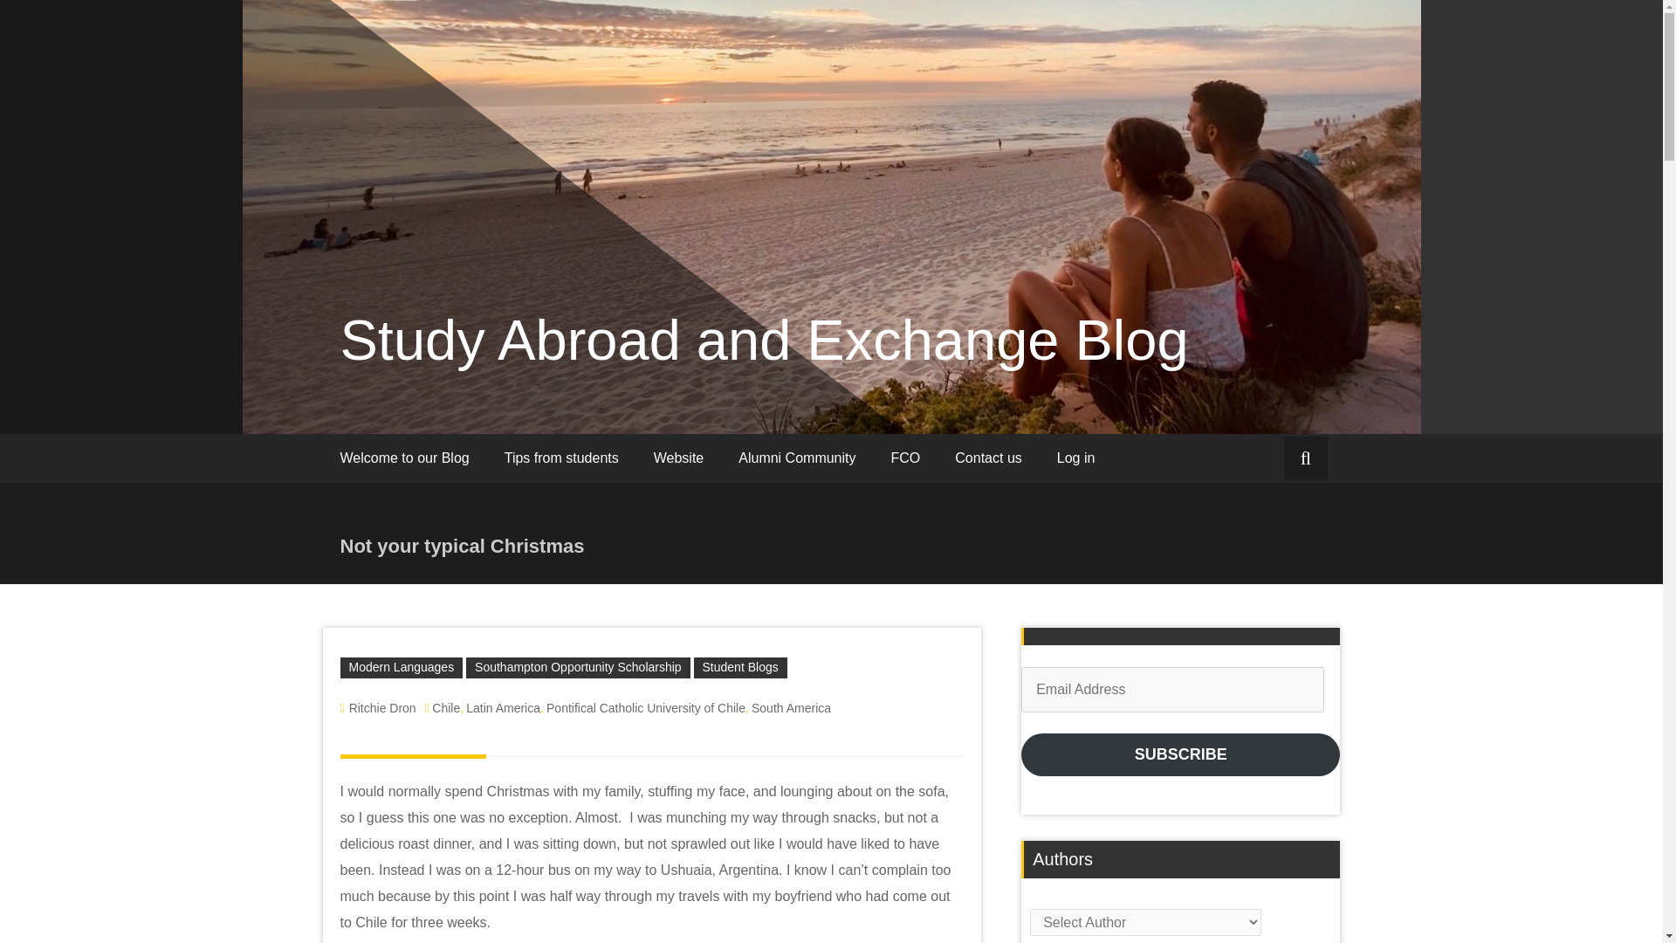 The width and height of the screenshot is (1676, 943). I want to click on Student Blogs, so click(740, 667).